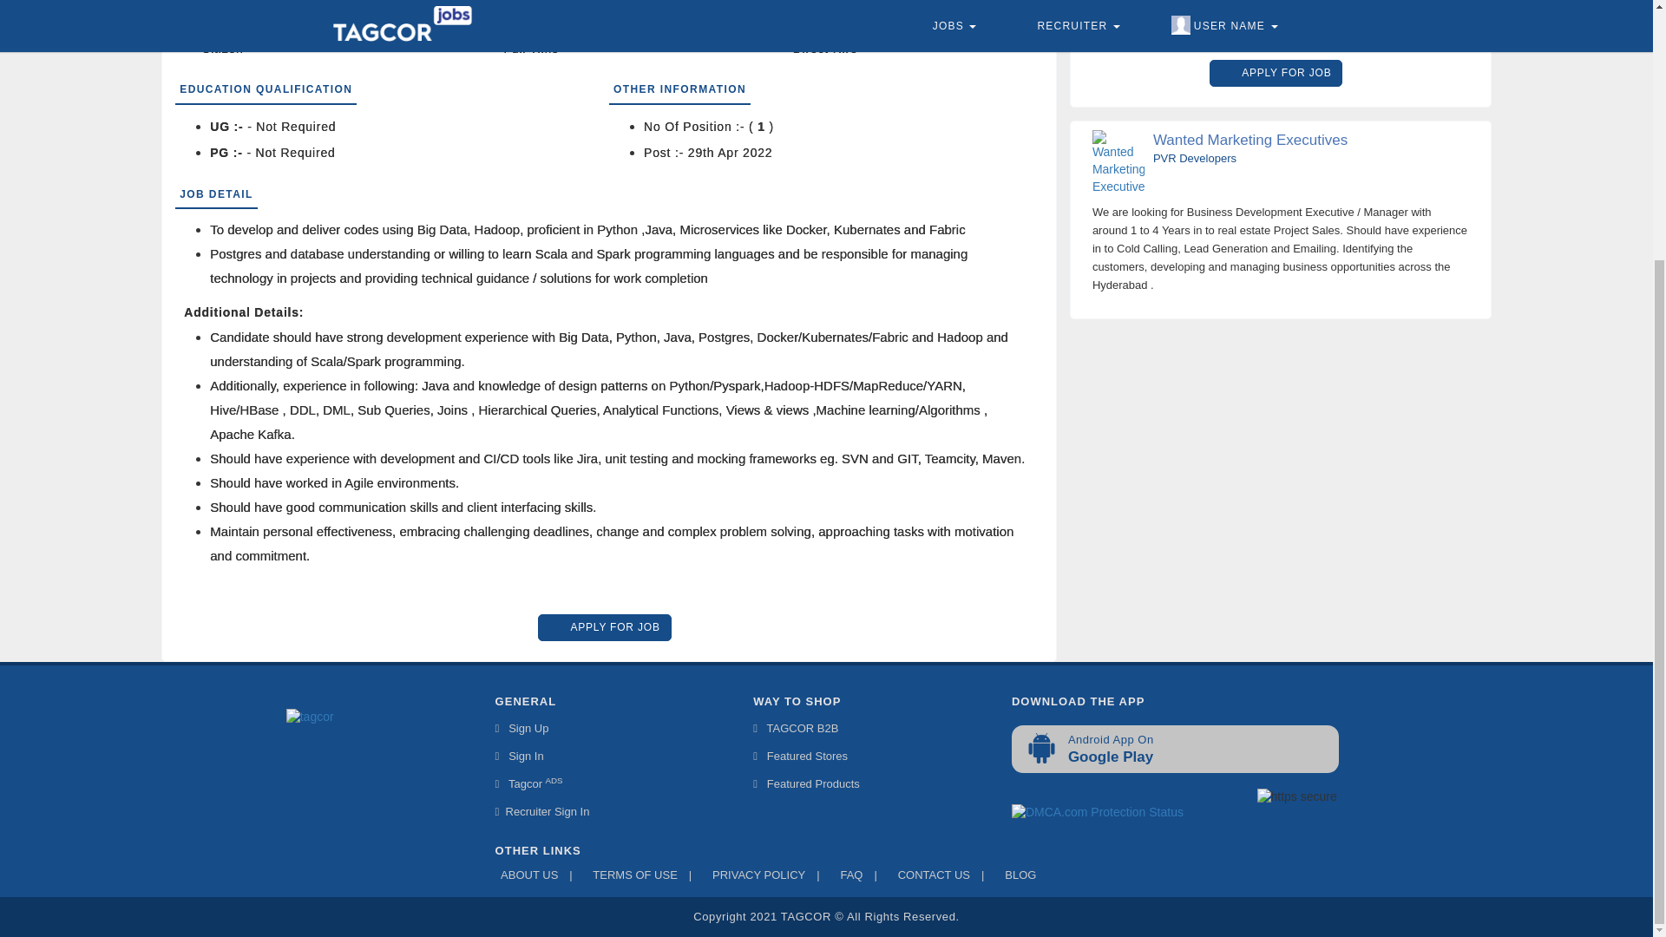 The width and height of the screenshot is (1666, 937). What do you see at coordinates (805, 786) in the screenshot?
I see `  Featured Products` at bounding box center [805, 786].